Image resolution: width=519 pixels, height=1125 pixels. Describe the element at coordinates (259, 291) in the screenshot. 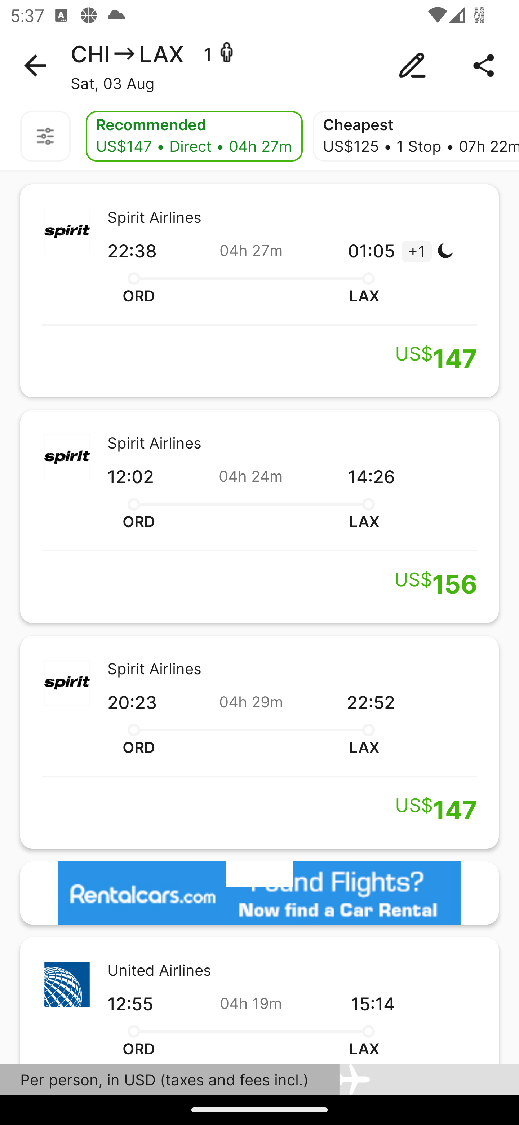

I see `Spirit Airlines 22:38 04h 27m 01:05 ORD LAX +1` at that location.